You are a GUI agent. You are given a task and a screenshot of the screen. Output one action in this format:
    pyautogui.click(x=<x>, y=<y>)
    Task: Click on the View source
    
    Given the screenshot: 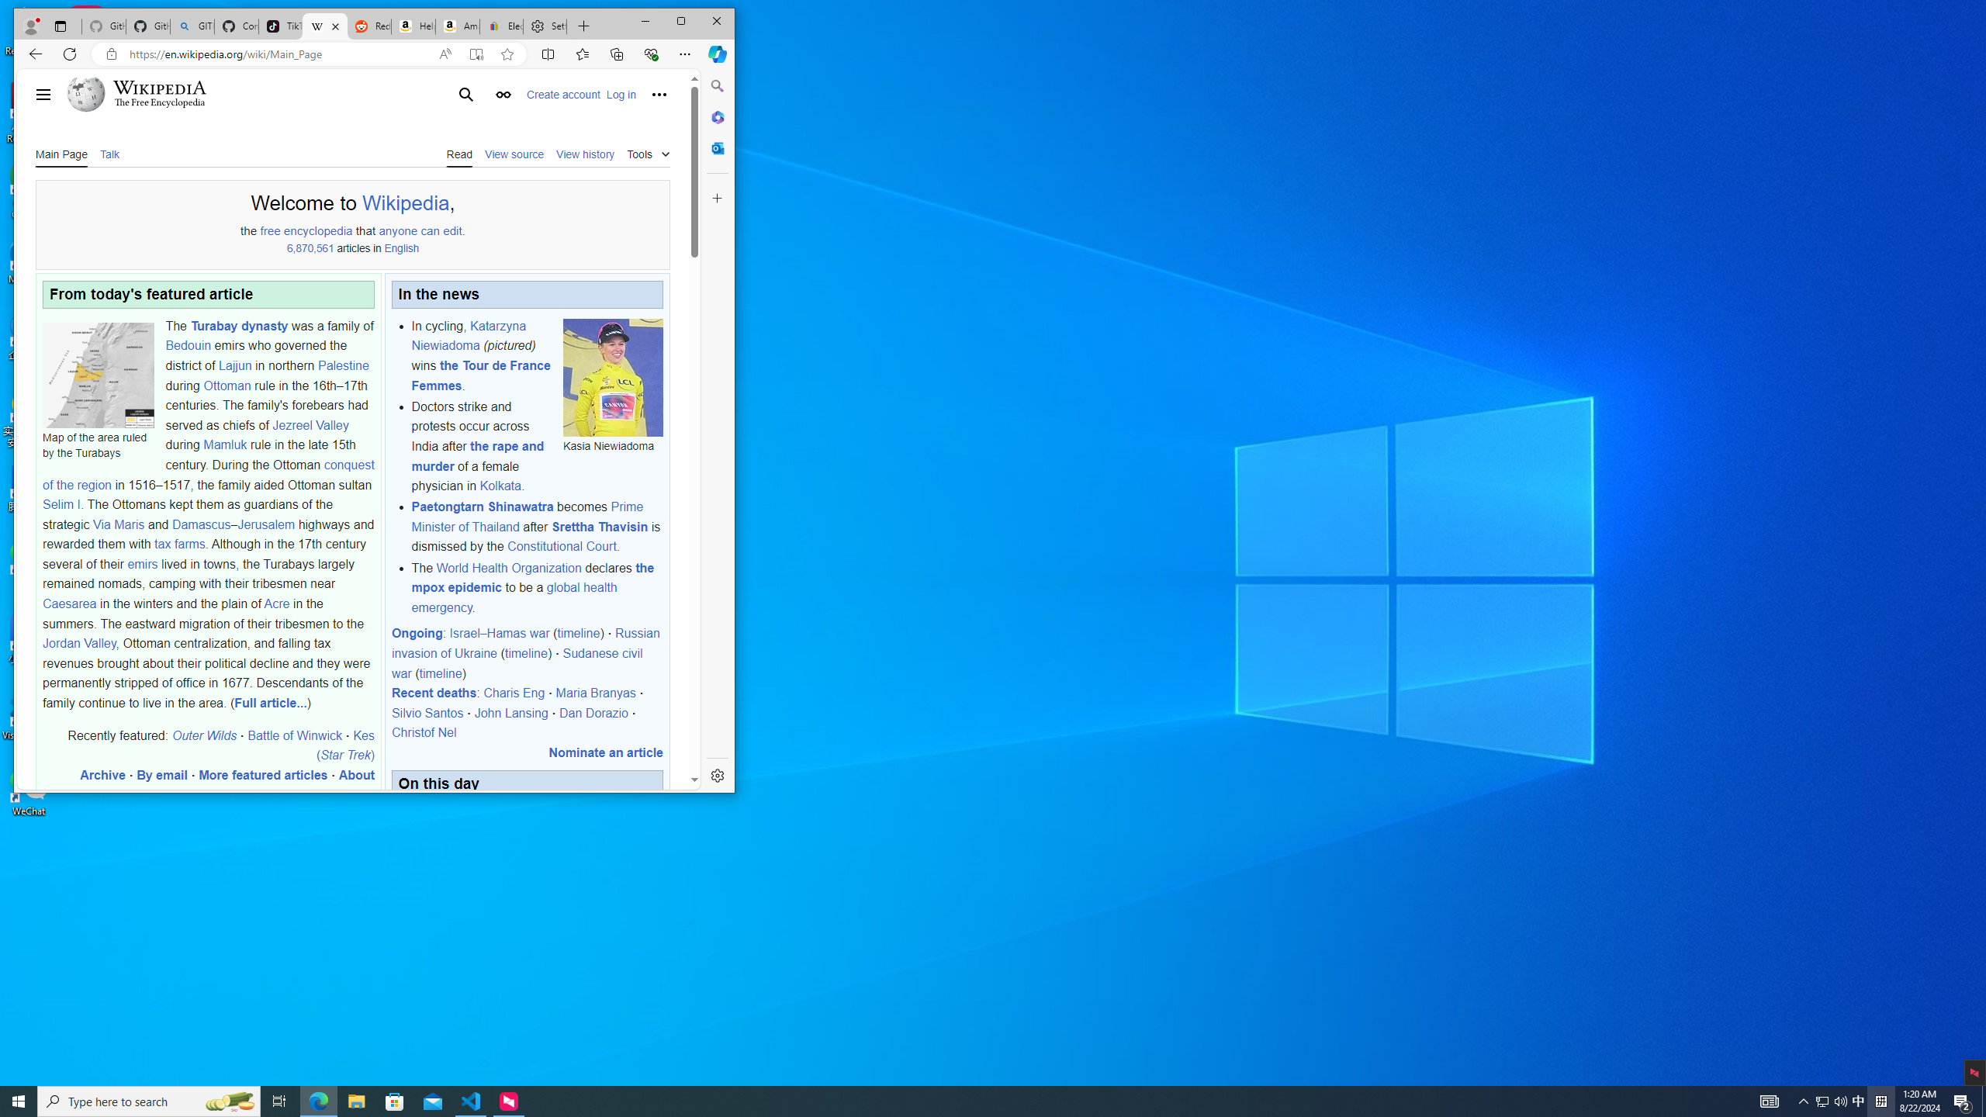 What is the action you would take?
    pyautogui.click(x=514, y=154)
    